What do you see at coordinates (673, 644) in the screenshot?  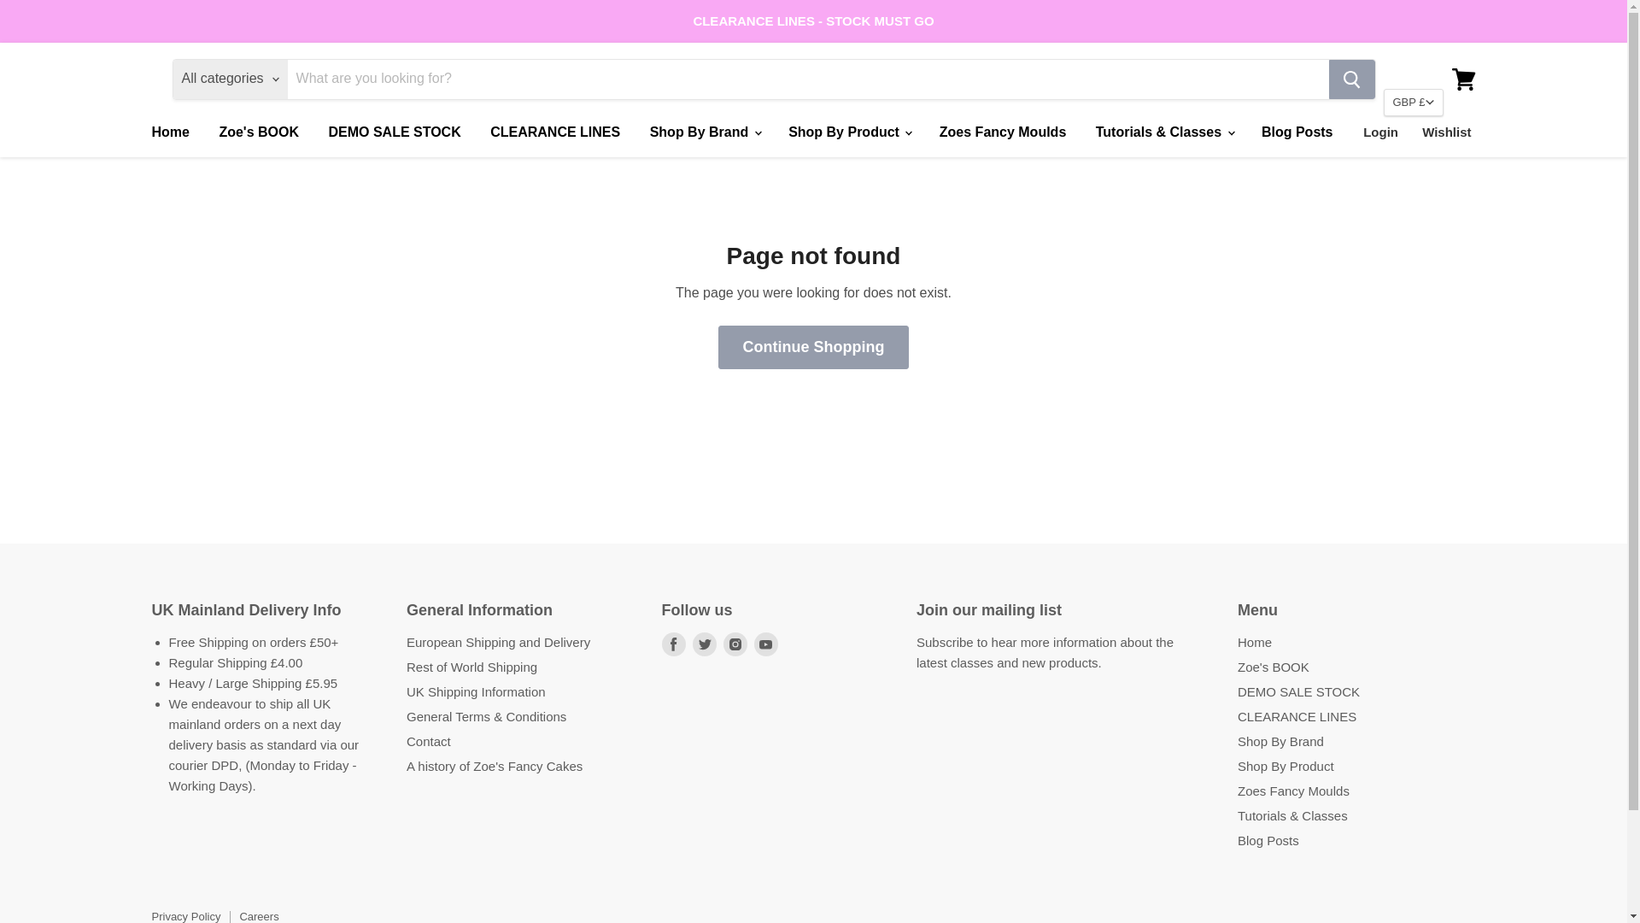 I see `Facebook` at bounding box center [673, 644].